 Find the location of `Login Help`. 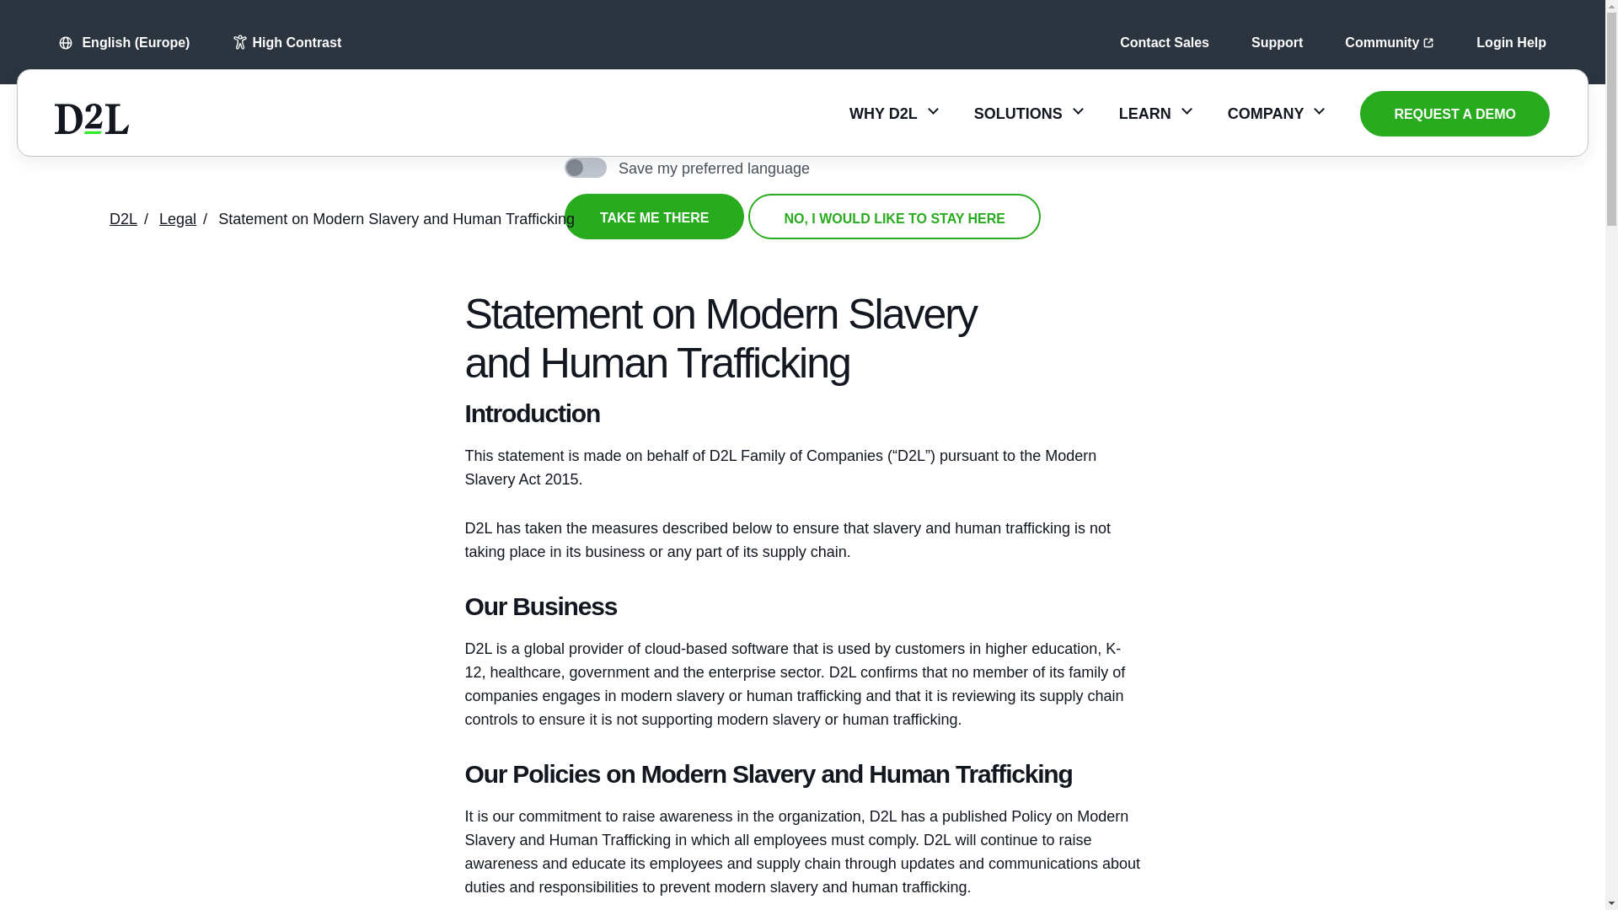

Login Help is located at coordinates (1511, 42).